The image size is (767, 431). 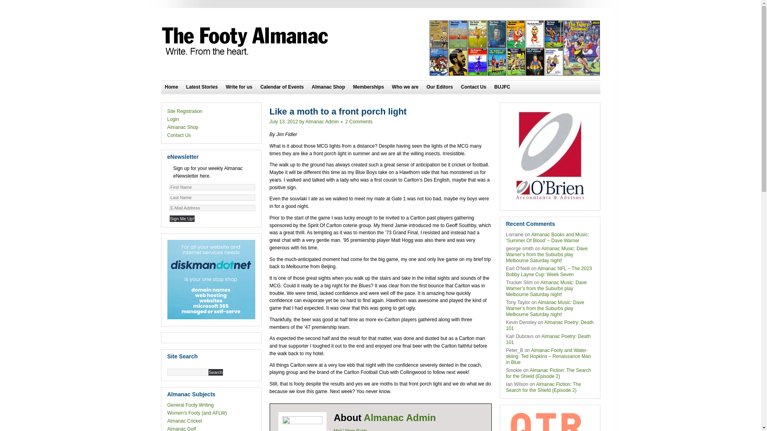 I want to click on Write for us, so click(x=239, y=87).